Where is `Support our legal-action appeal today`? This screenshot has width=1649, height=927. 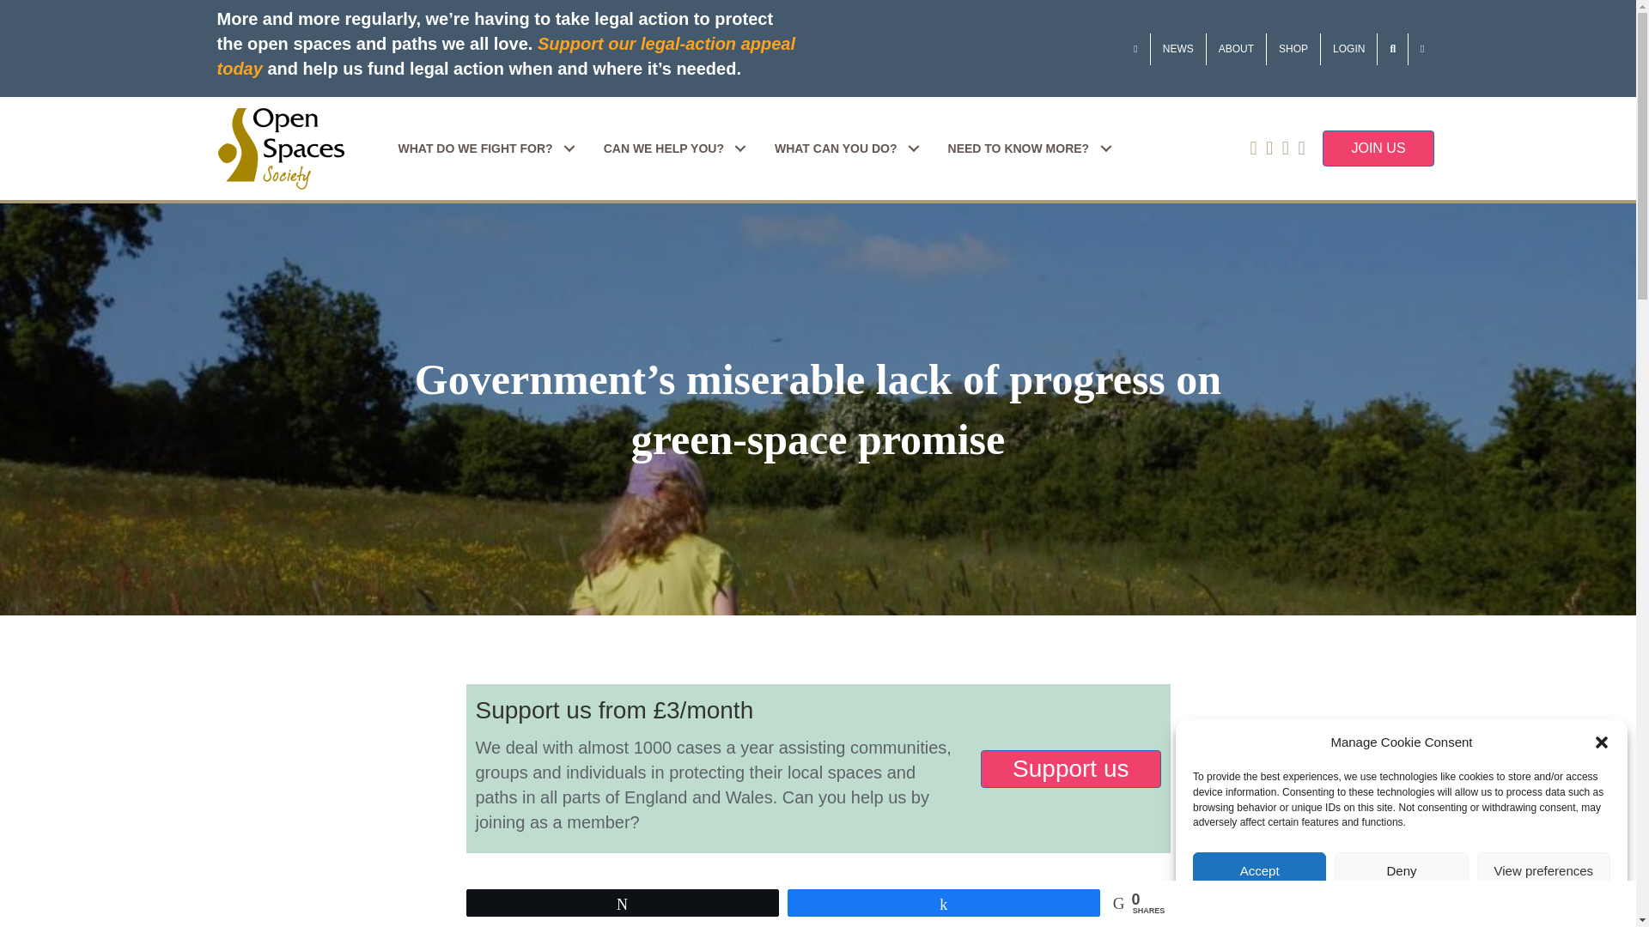
Support our legal-action appeal today is located at coordinates (505, 55).